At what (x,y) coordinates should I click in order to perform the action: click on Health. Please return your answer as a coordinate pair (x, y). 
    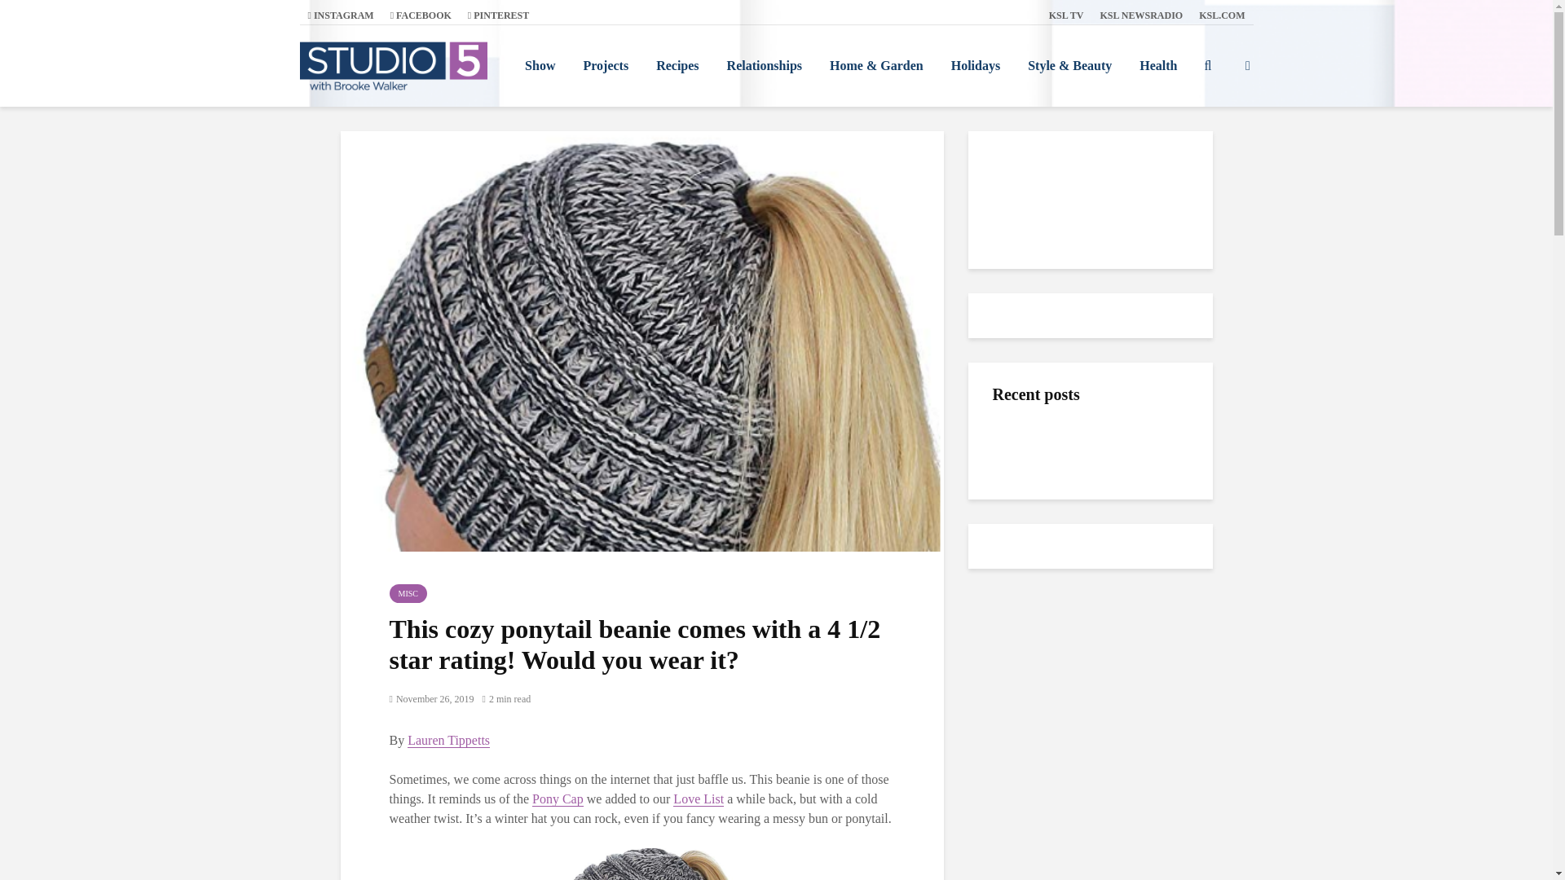
    Looking at the image, I should click on (1157, 65).